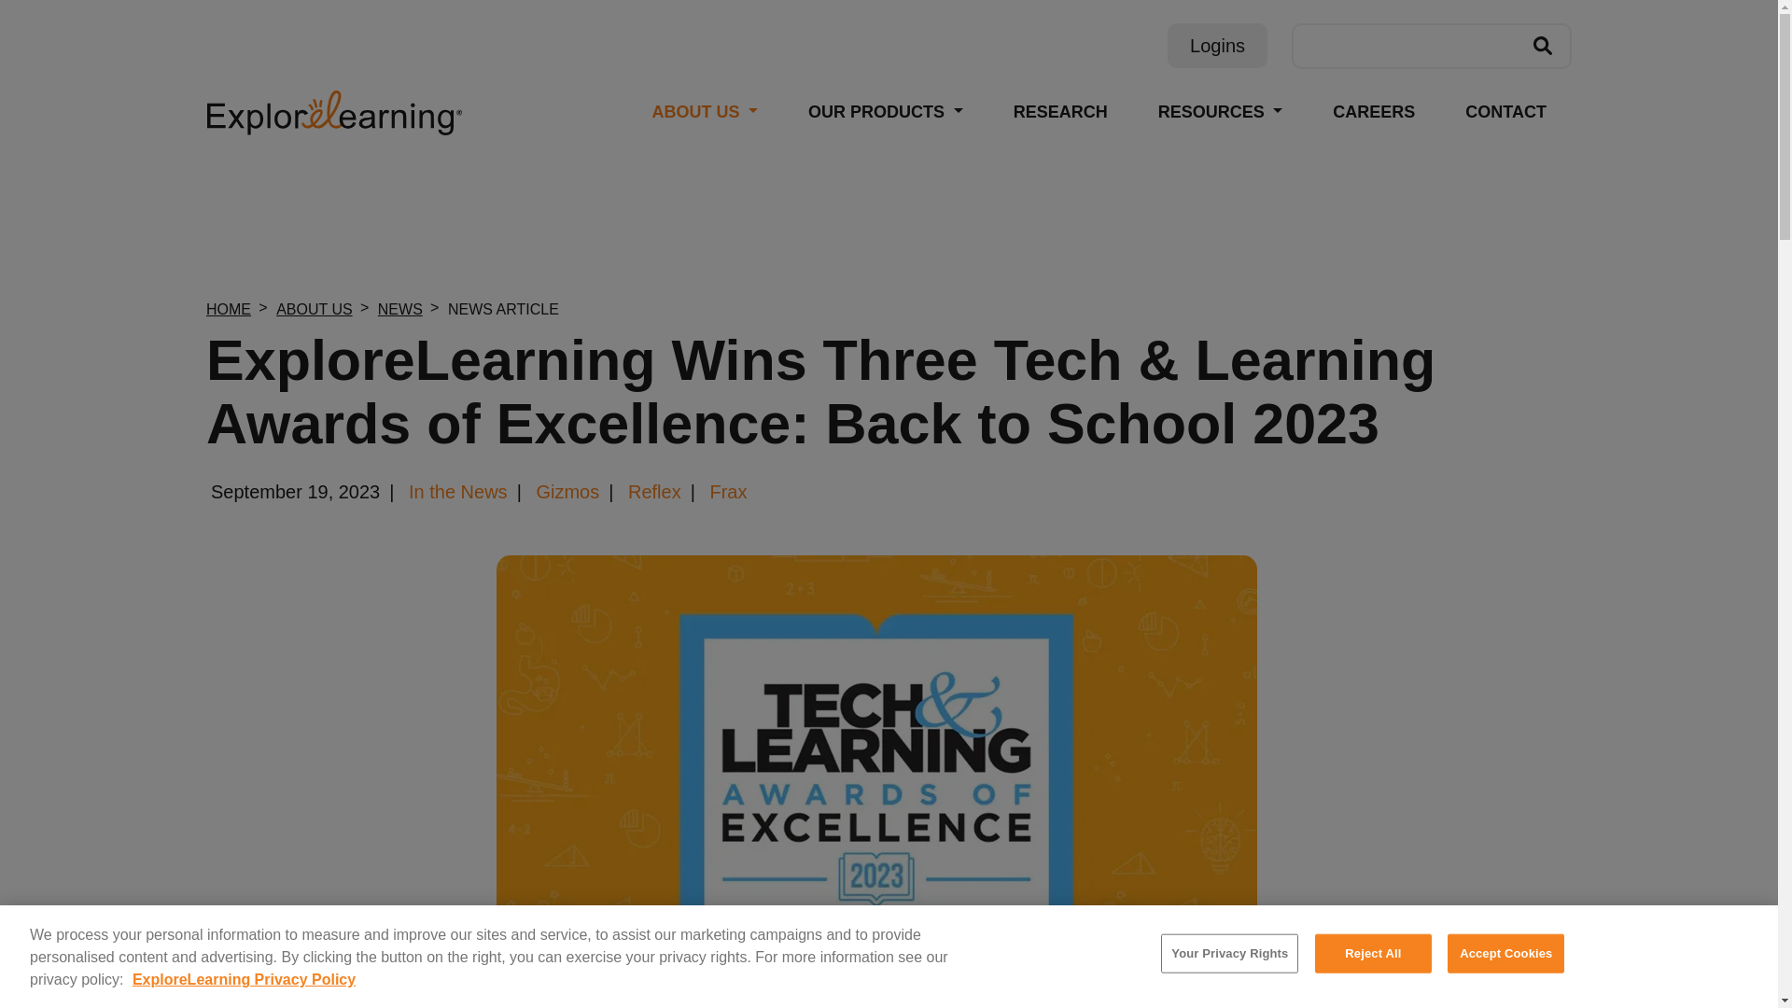 The height and width of the screenshot is (1008, 1792). Describe the element at coordinates (1217, 45) in the screenshot. I see `Logins` at that location.